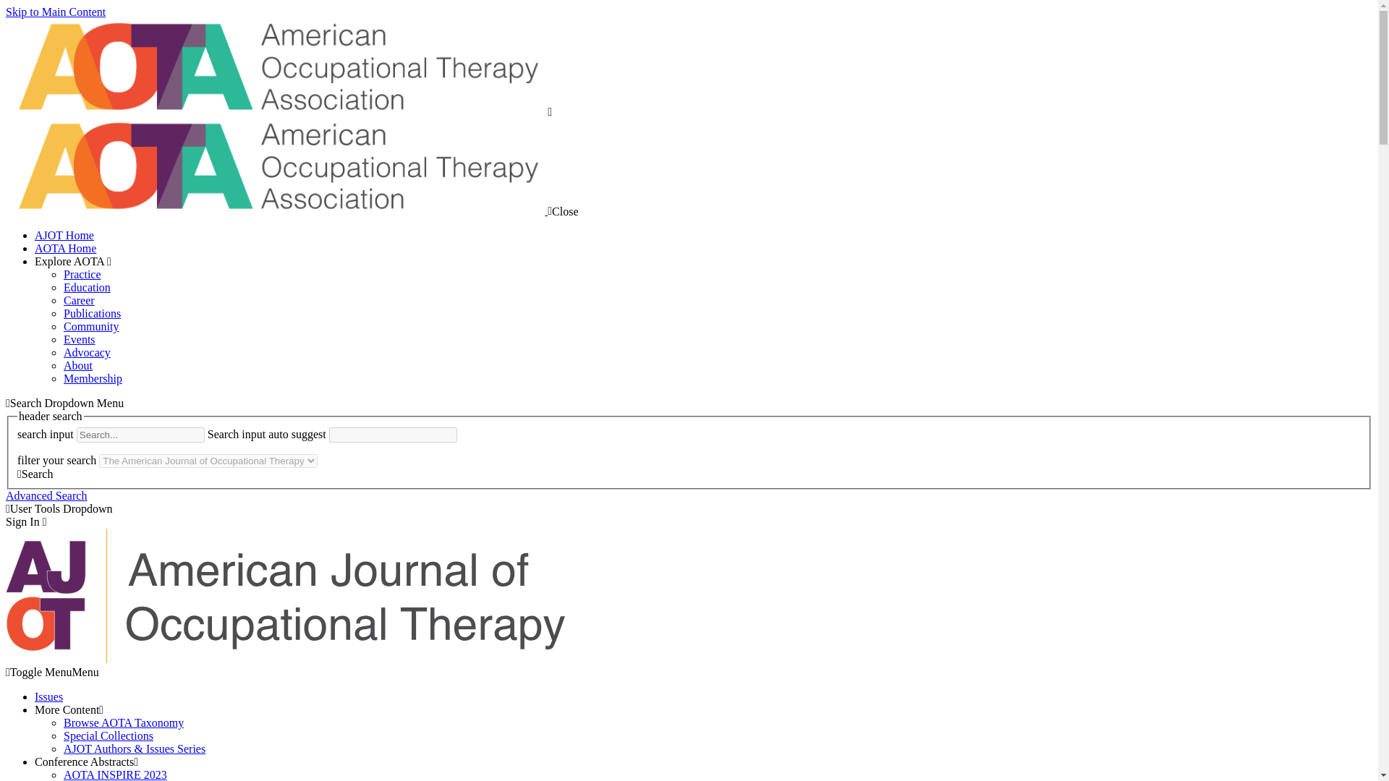  I want to click on Browse AOTA Taxonomy, so click(123, 722).